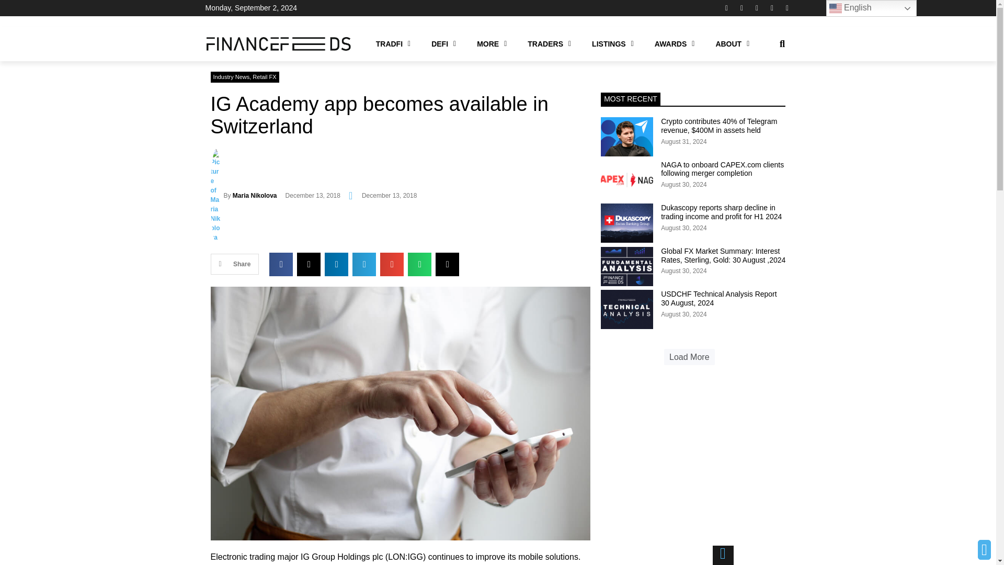  Describe the element at coordinates (613, 43) in the screenshot. I see `LISTINGS` at that location.